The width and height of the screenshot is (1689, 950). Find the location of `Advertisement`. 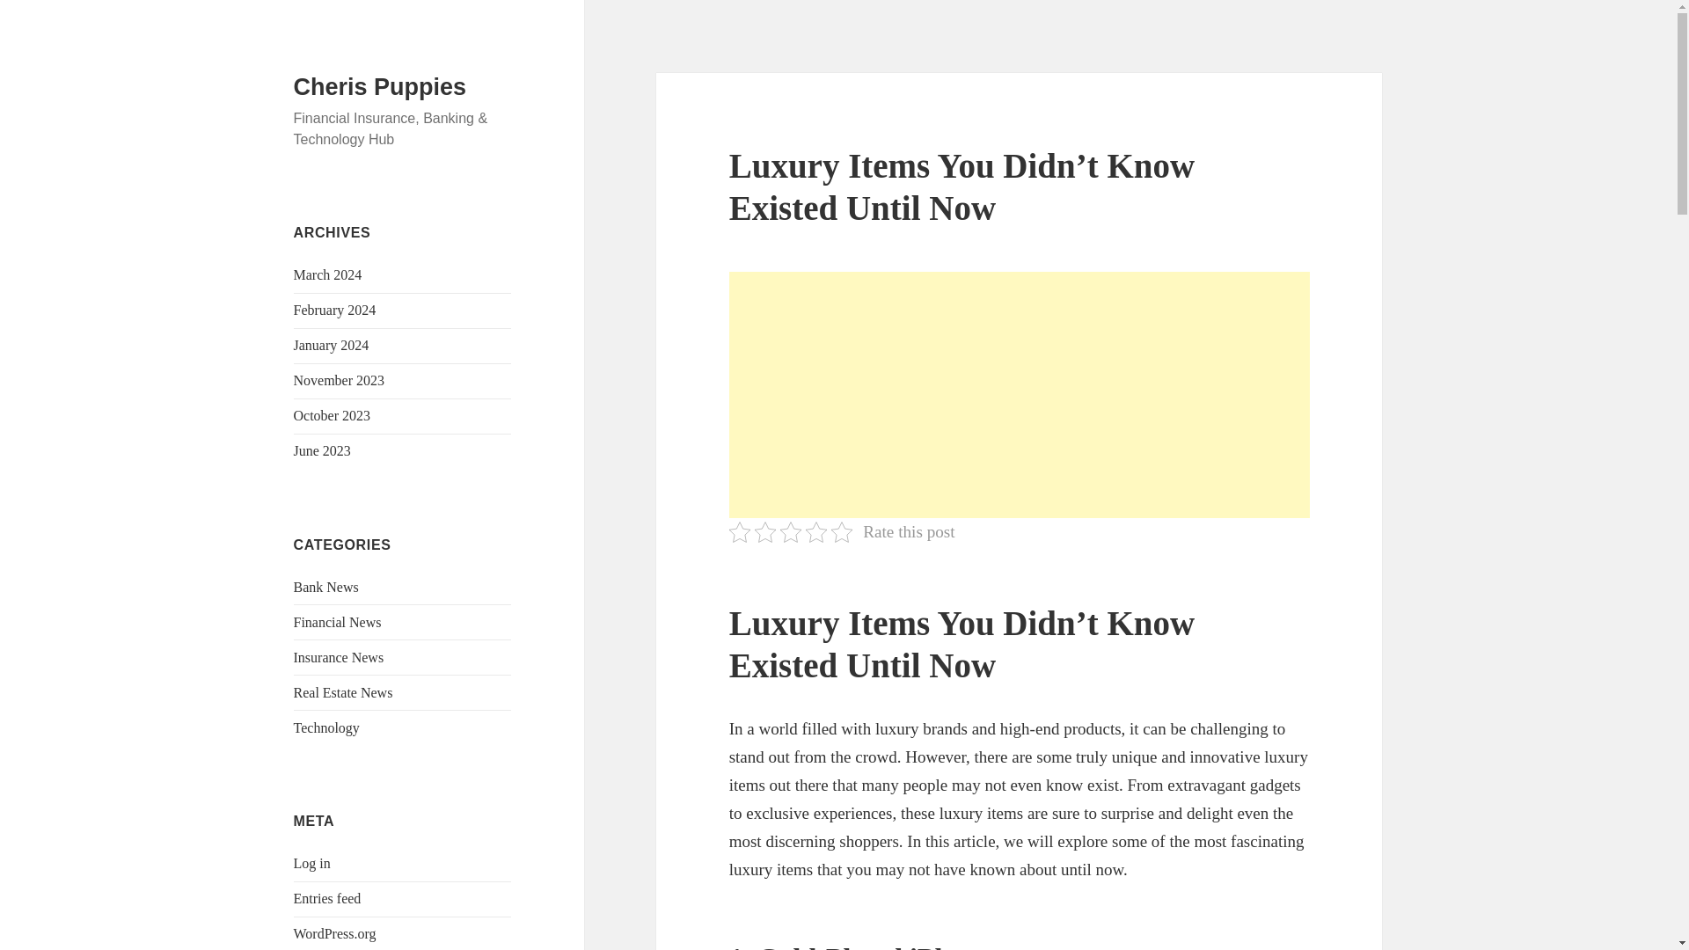

Advertisement is located at coordinates (1020, 394).